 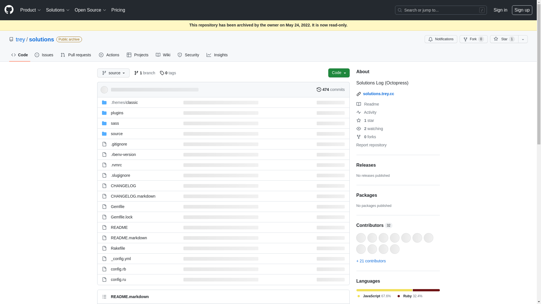 What do you see at coordinates (138, 55) in the screenshot?
I see `Projects` at bounding box center [138, 55].